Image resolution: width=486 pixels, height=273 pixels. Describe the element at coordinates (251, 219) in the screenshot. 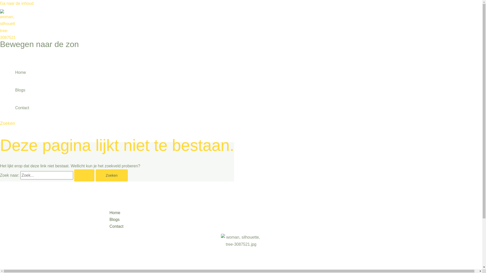

I see `Blogs` at that location.